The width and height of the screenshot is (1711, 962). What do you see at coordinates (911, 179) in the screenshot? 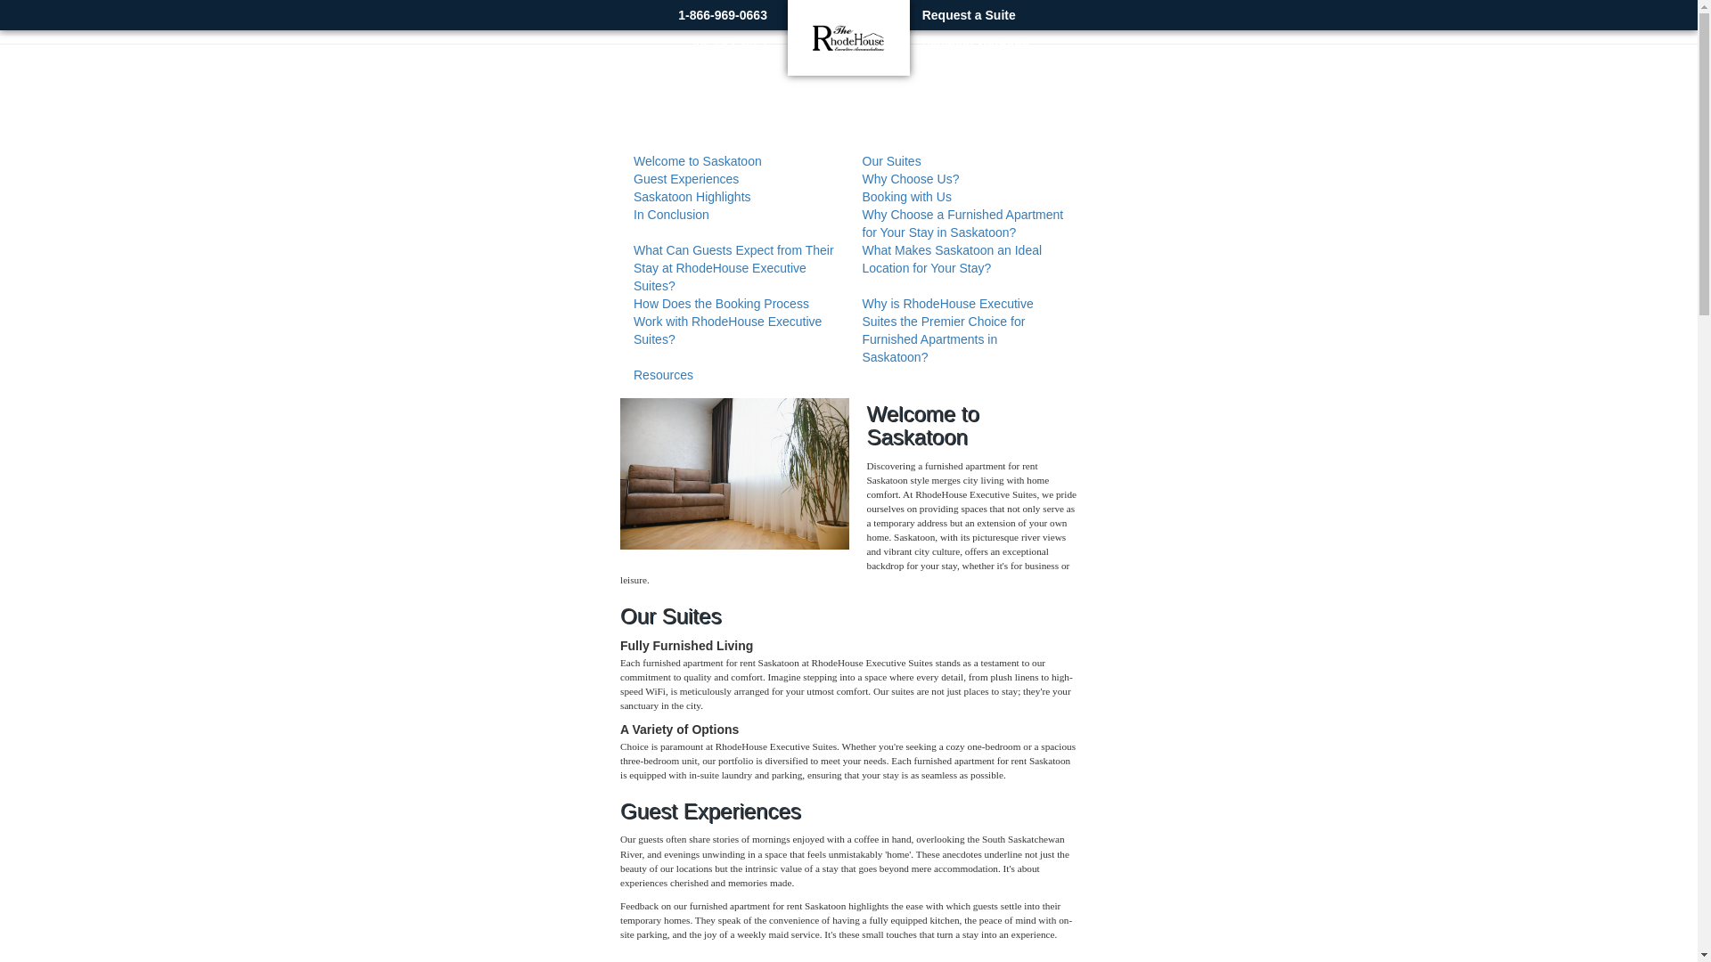
I see `Why Choose Us?` at bounding box center [911, 179].